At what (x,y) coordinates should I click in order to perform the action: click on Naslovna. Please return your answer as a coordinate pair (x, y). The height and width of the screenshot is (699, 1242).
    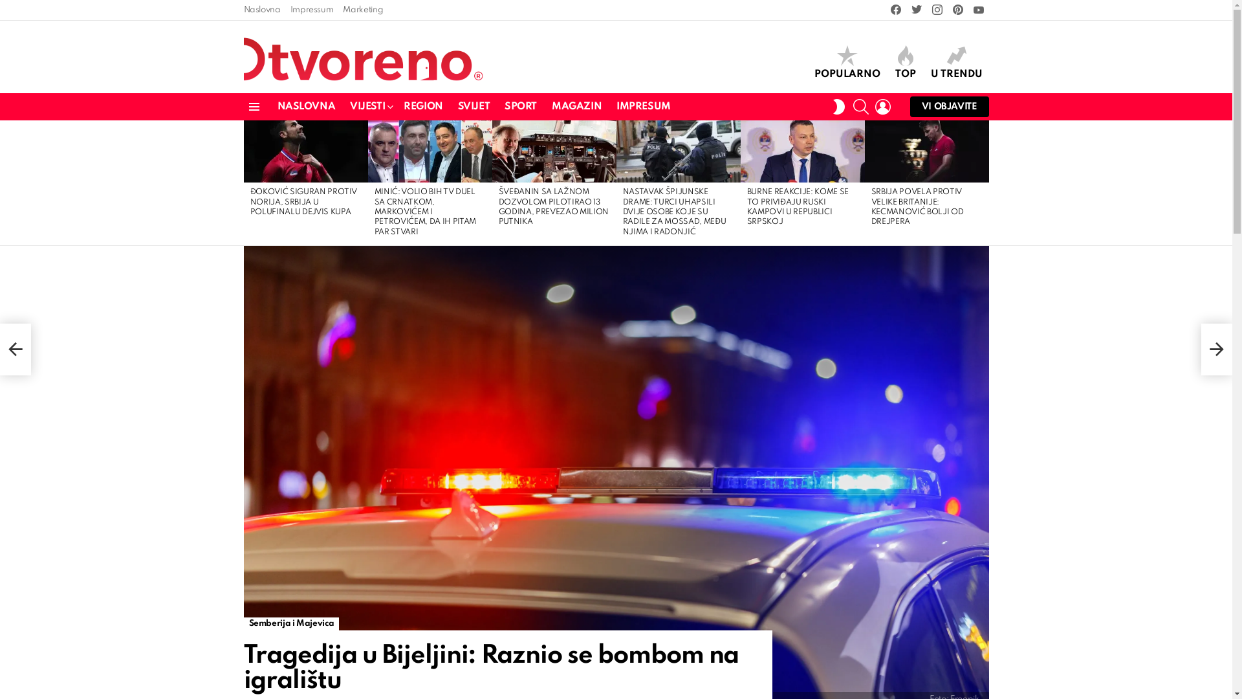
    Looking at the image, I should click on (261, 10).